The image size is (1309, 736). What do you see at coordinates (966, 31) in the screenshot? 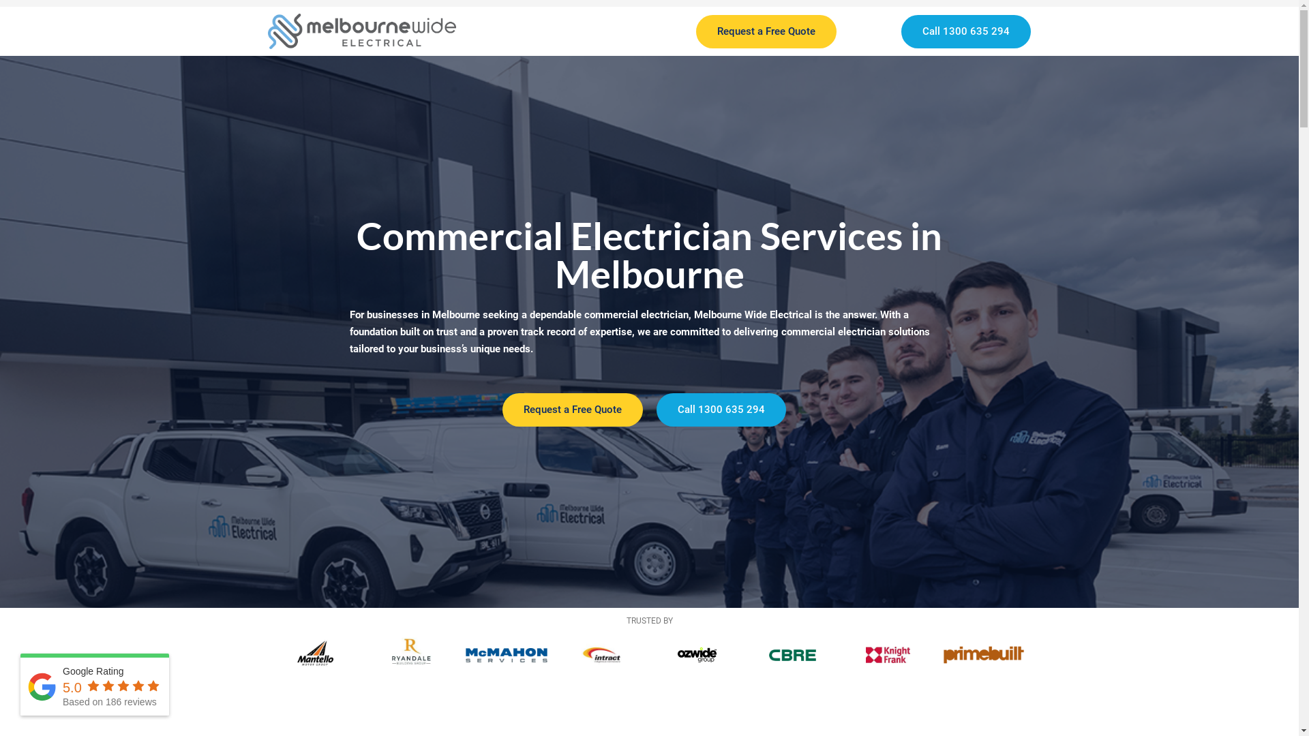
I see `Call 1300 635 294` at bounding box center [966, 31].